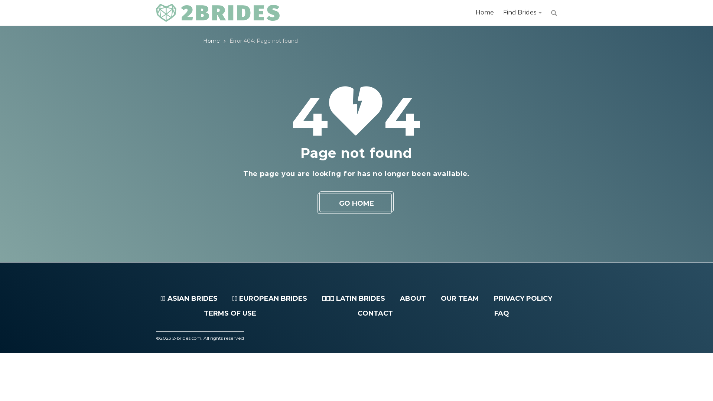 The width and height of the screenshot is (713, 401). Describe the element at coordinates (375, 313) in the screenshot. I see `CONTACT` at that location.